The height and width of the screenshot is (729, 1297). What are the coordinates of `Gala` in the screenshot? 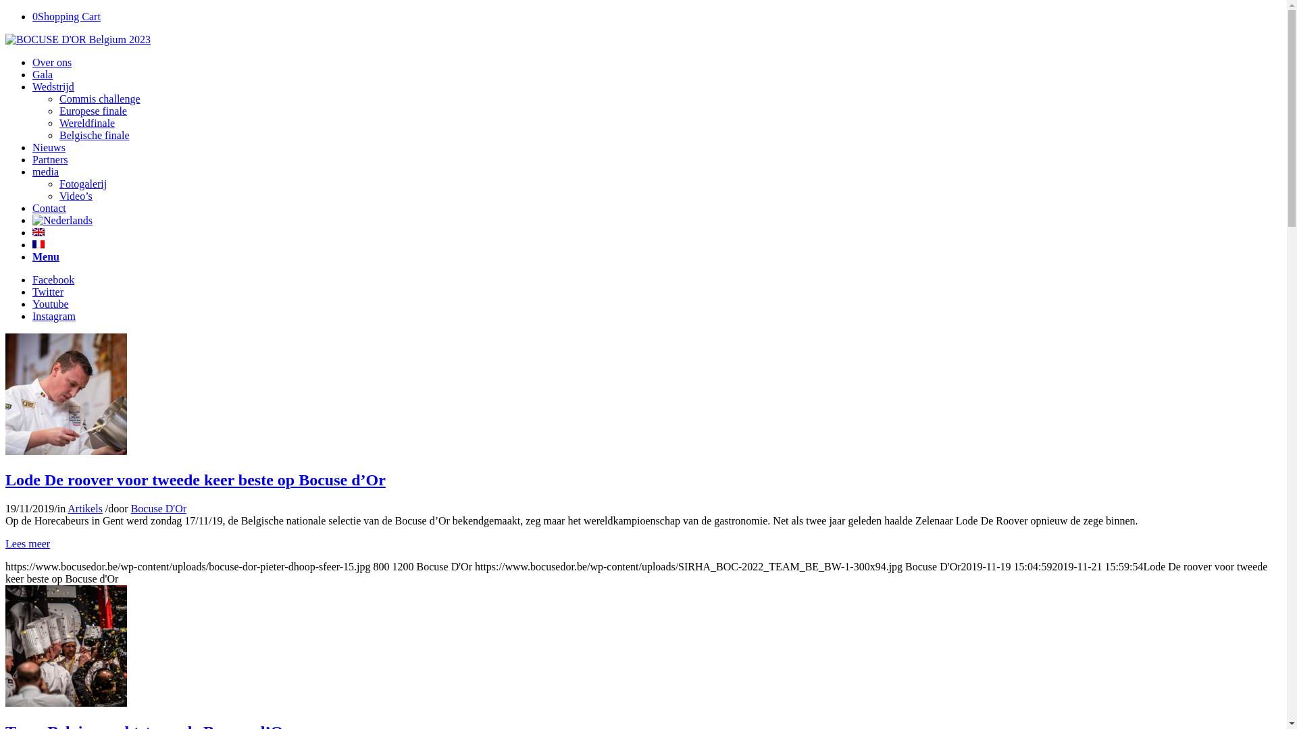 It's located at (43, 74).